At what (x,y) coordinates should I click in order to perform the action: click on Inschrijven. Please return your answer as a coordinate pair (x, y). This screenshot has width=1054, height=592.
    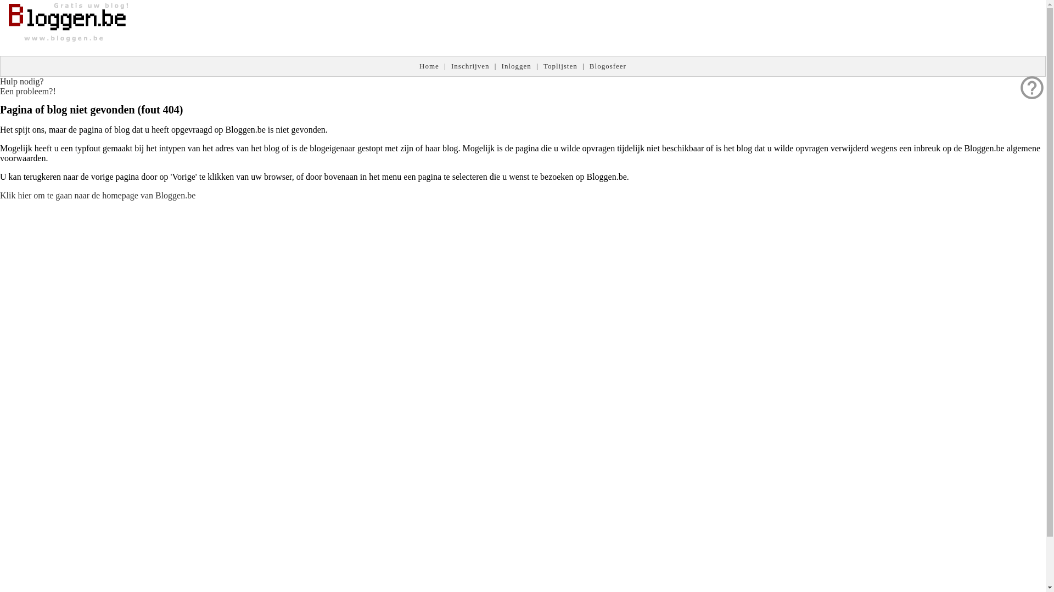
    Looking at the image, I should click on (470, 66).